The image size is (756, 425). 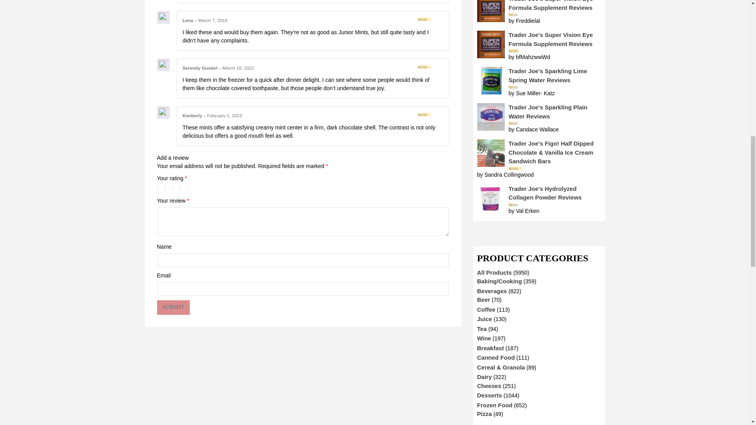 I want to click on Submit, so click(x=173, y=307).